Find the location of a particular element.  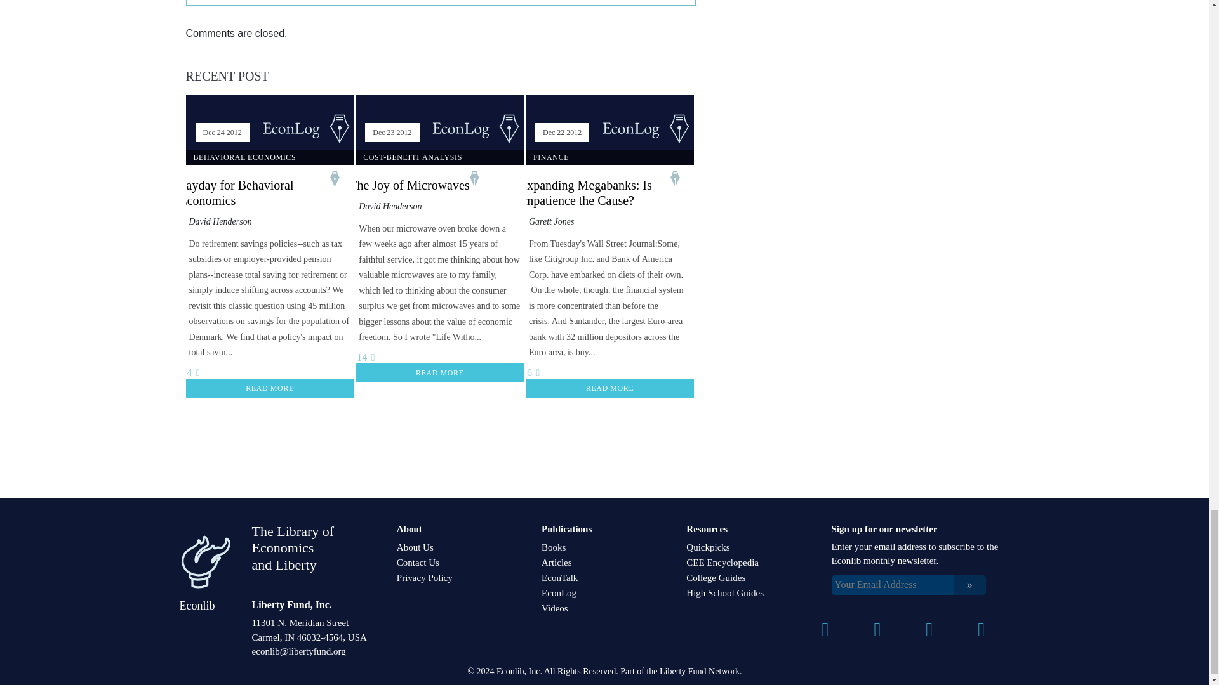

David Henderson is located at coordinates (390, 205).